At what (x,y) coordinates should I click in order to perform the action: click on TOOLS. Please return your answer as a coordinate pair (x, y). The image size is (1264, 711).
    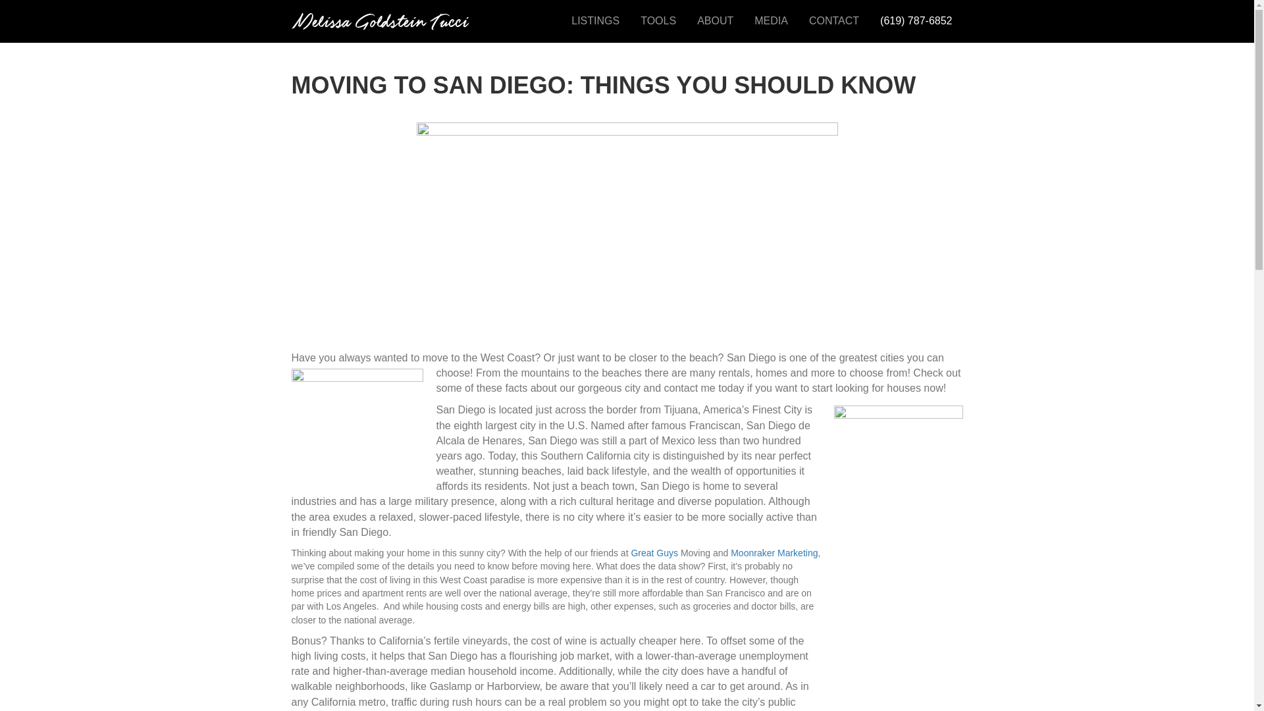
    Looking at the image, I should click on (658, 21).